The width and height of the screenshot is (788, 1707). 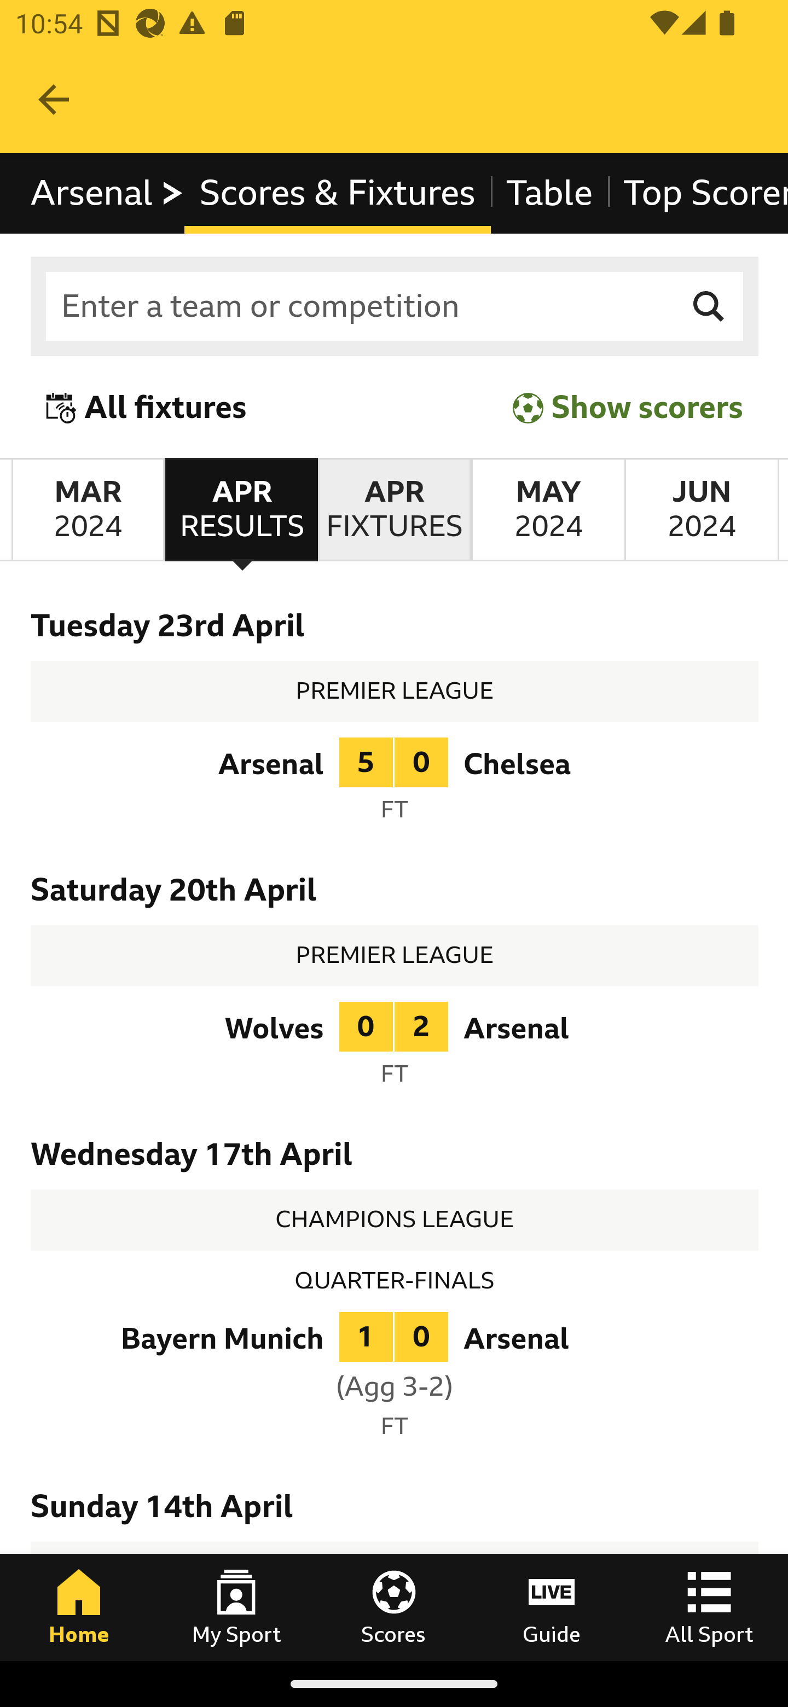 I want to click on All Sport, so click(x=709, y=1607).